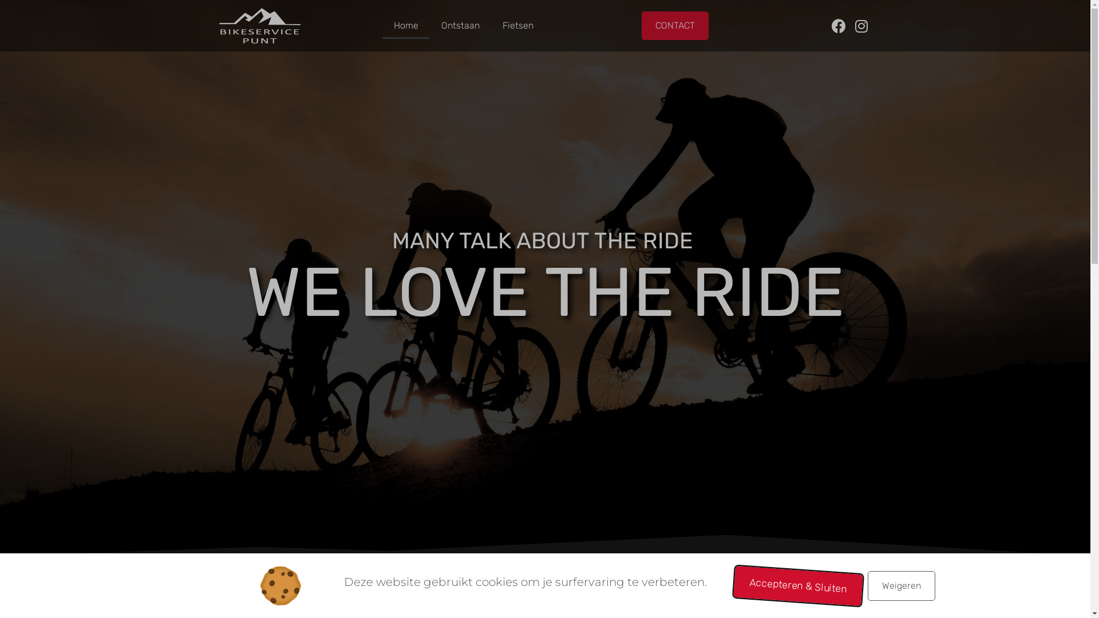  I want to click on Accepteren & Sluiten, so click(791, 580).